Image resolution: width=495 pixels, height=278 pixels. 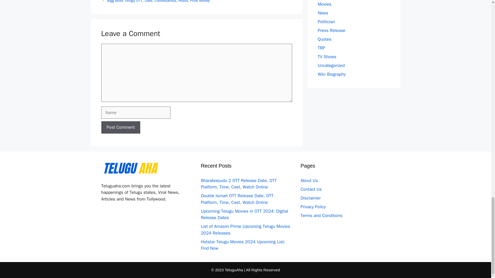 I want to click on Next, so click(x=159, y=1).